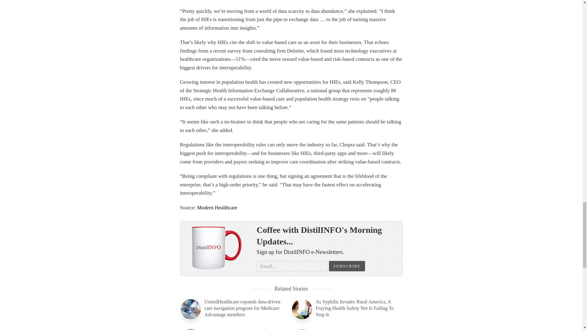 This screenshot has width=587, height=330. Describe the element at coordinates (227, 51) in the screenshot. I see `recent survey` at that location.